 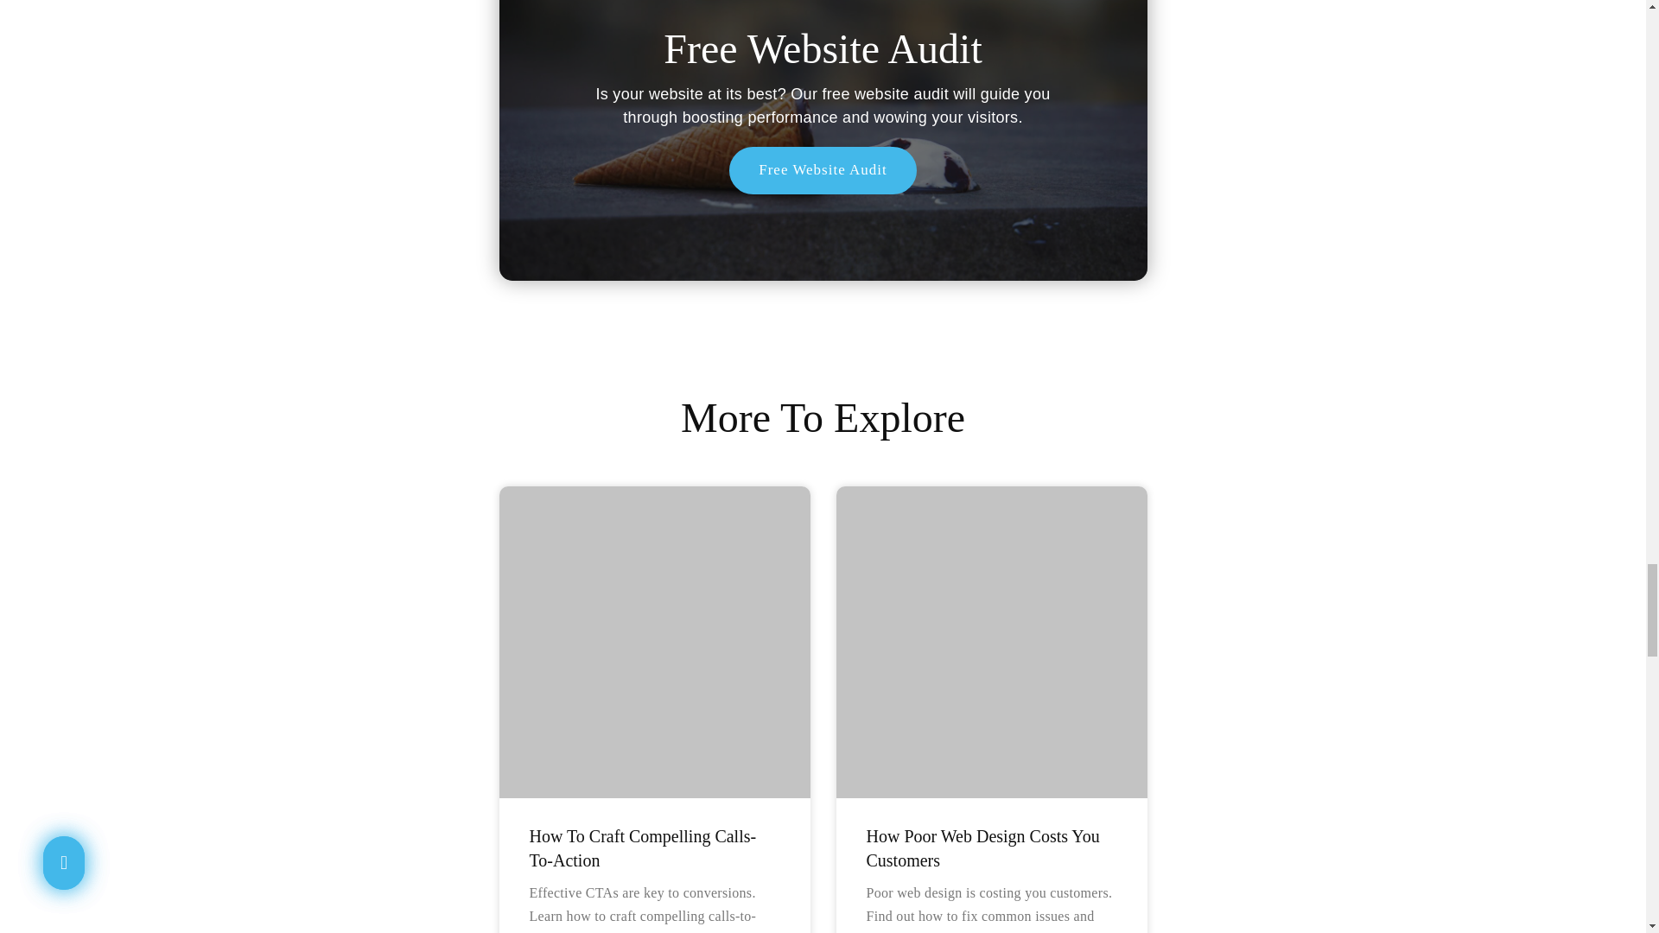 I want to click on How To Craft Compelling Calls-To-Action, so click(x=643, y=847).